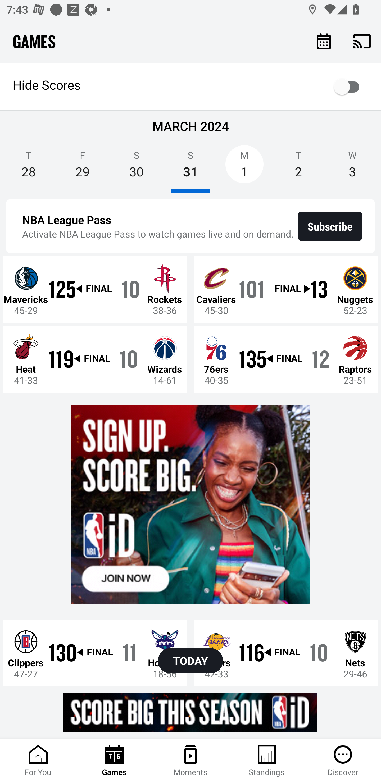 The image size is (381, 783). What do you see at coordinates (298, 167) in the screenshot?
I see `T 2` at bounding box center [298, 167].